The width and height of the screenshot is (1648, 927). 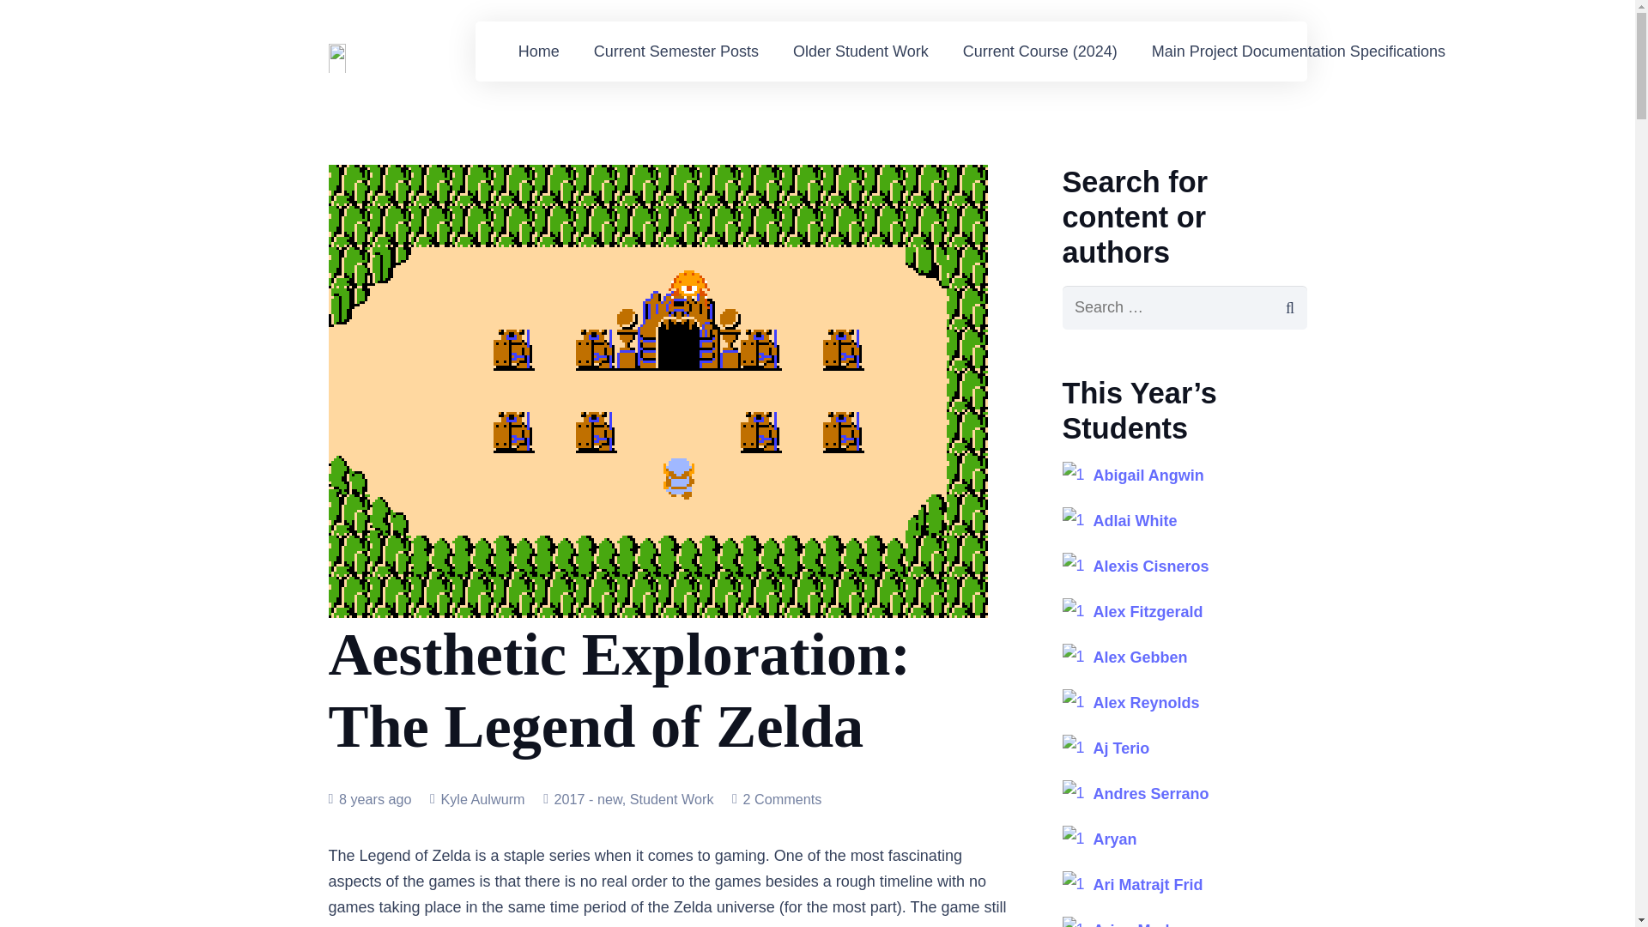 I want to click on 2 Comments, so click(x=781, y=798).